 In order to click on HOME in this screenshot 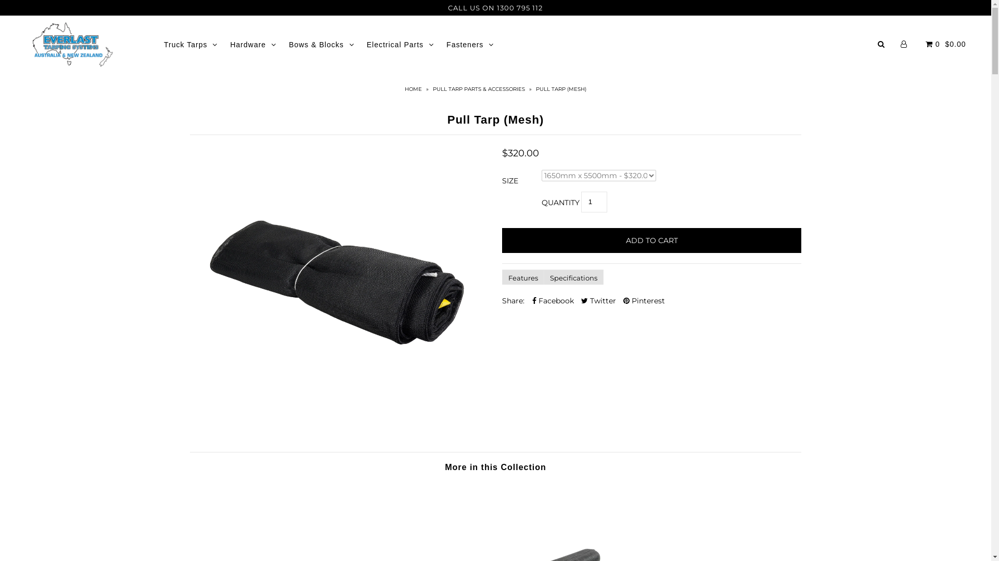, I will do `click(415, 89)`.